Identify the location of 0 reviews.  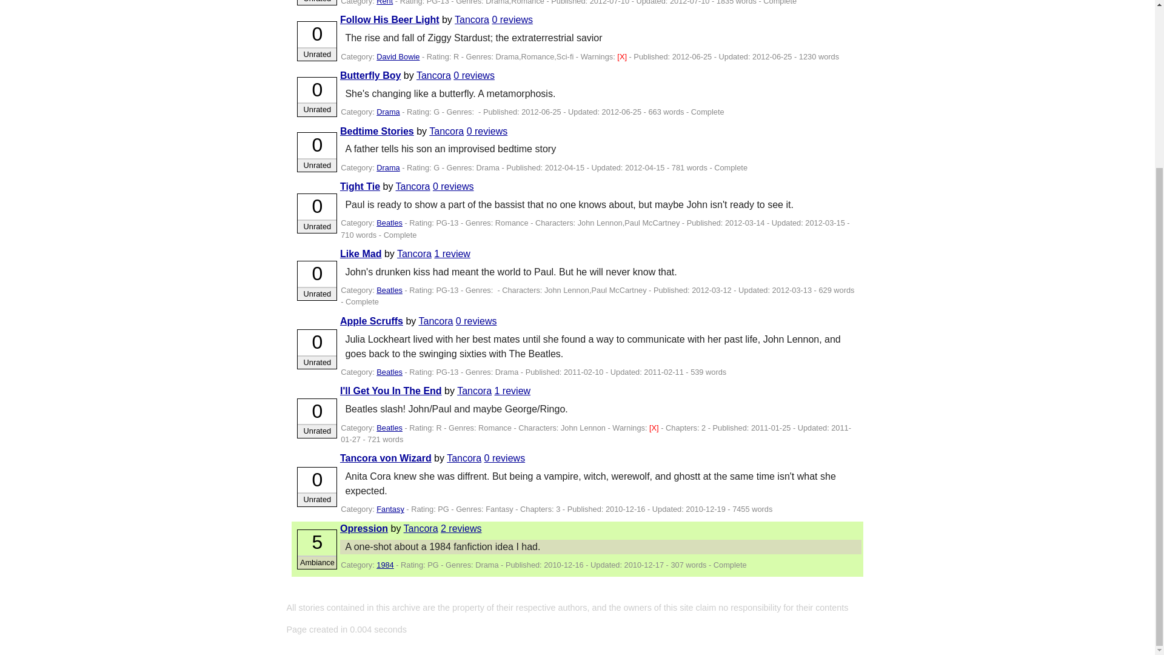
(474, 75).